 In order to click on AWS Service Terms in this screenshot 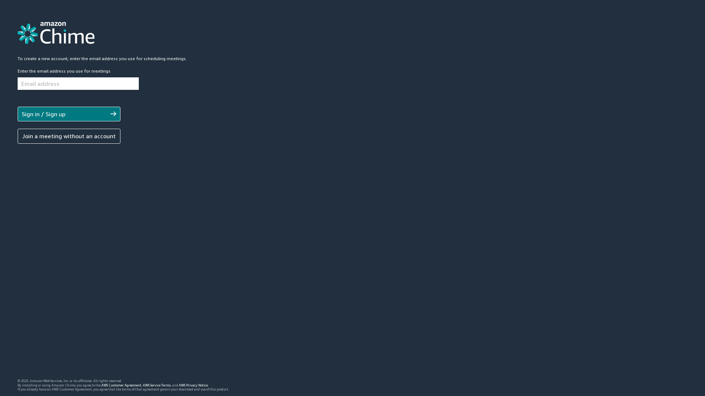, I will do `click(157, 385)`.